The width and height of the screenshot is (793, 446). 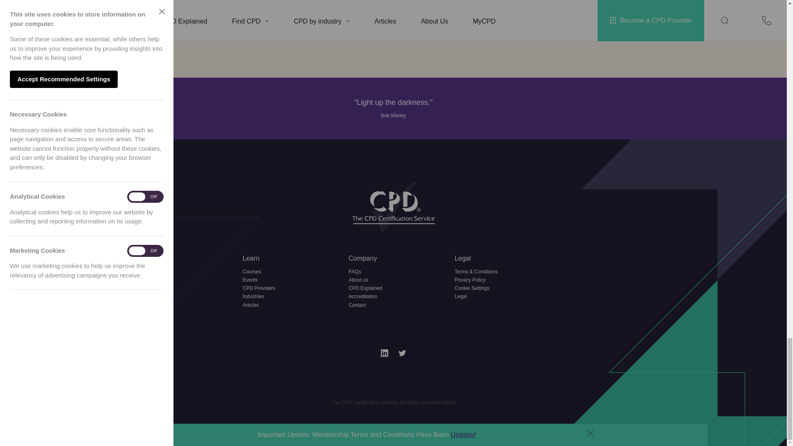 What do you see at coordinates (287, 273) in the screenshot?
I see `Courses` at bounding box center [287, 273].